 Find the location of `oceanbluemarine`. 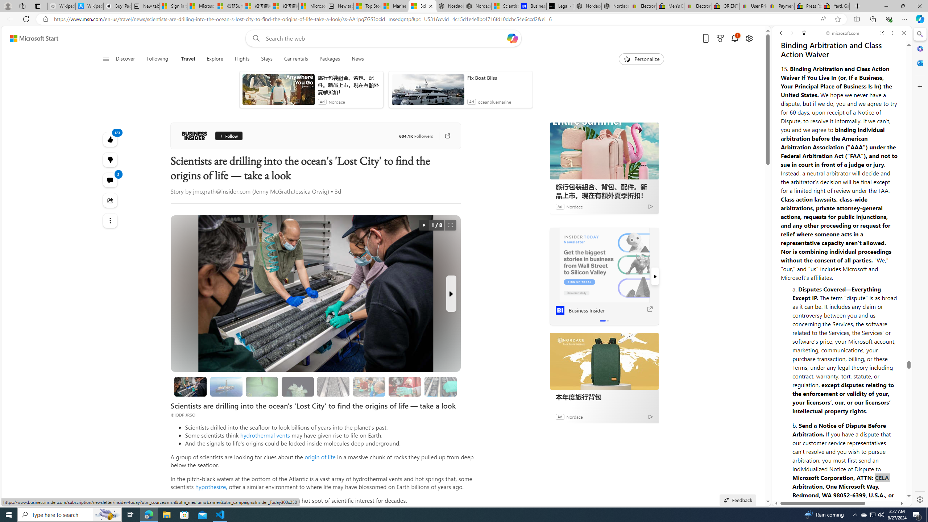

oceanbluemarine is located at coordinates (494, 102).